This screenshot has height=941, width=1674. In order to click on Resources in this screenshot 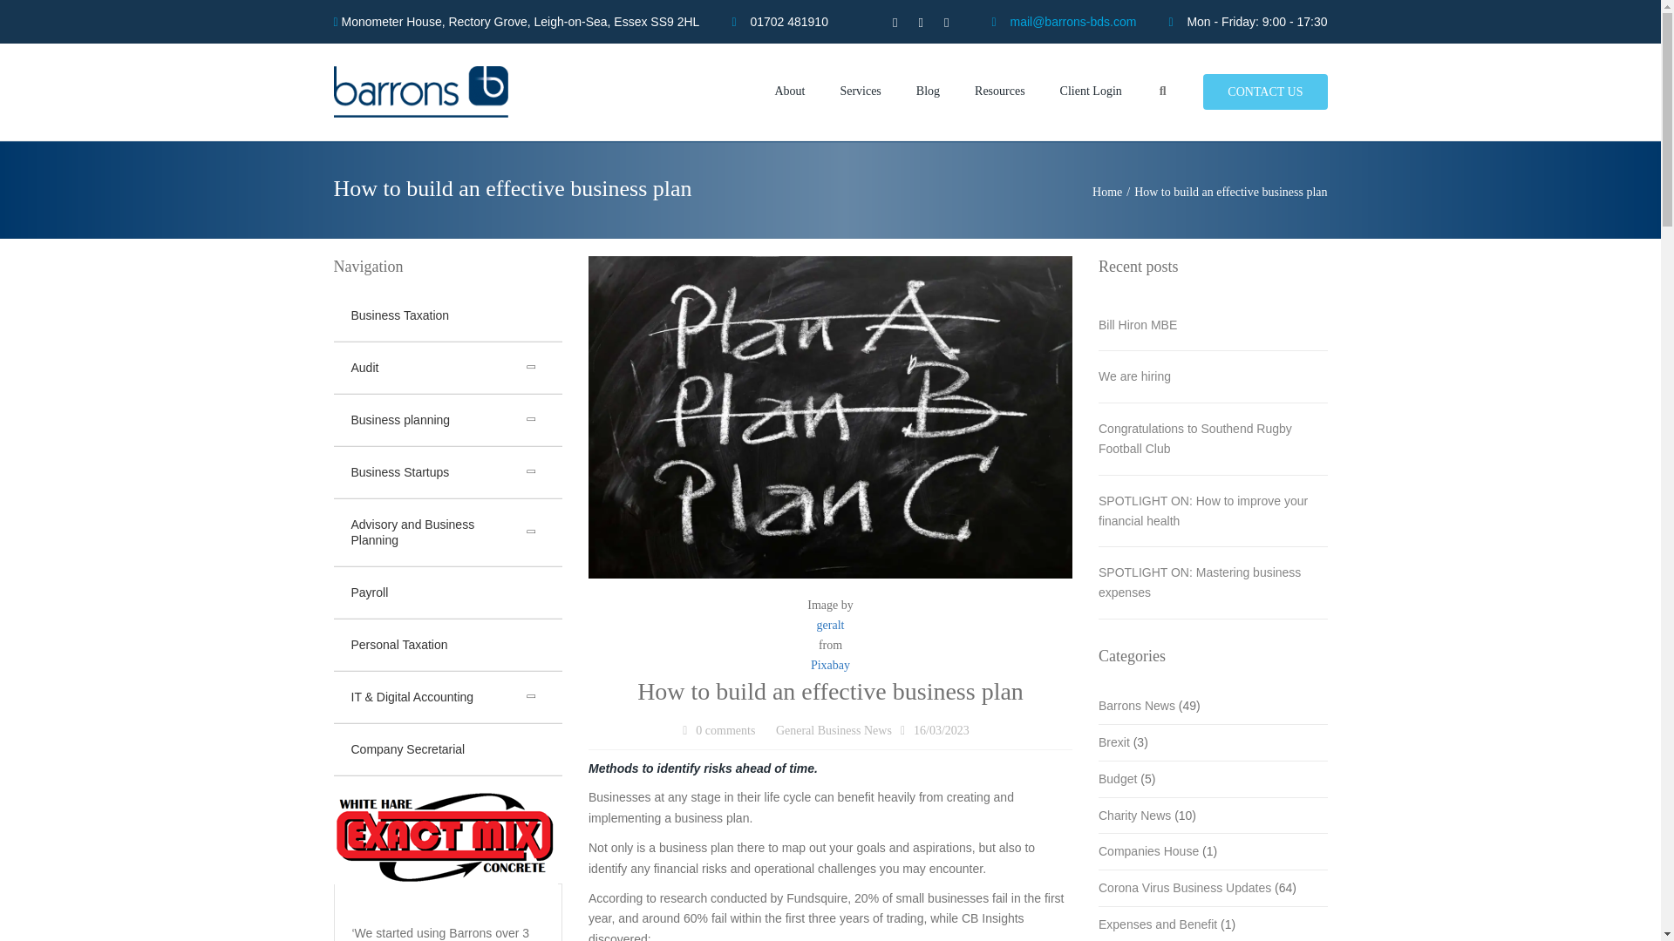, I will do `click(999, 92)`.